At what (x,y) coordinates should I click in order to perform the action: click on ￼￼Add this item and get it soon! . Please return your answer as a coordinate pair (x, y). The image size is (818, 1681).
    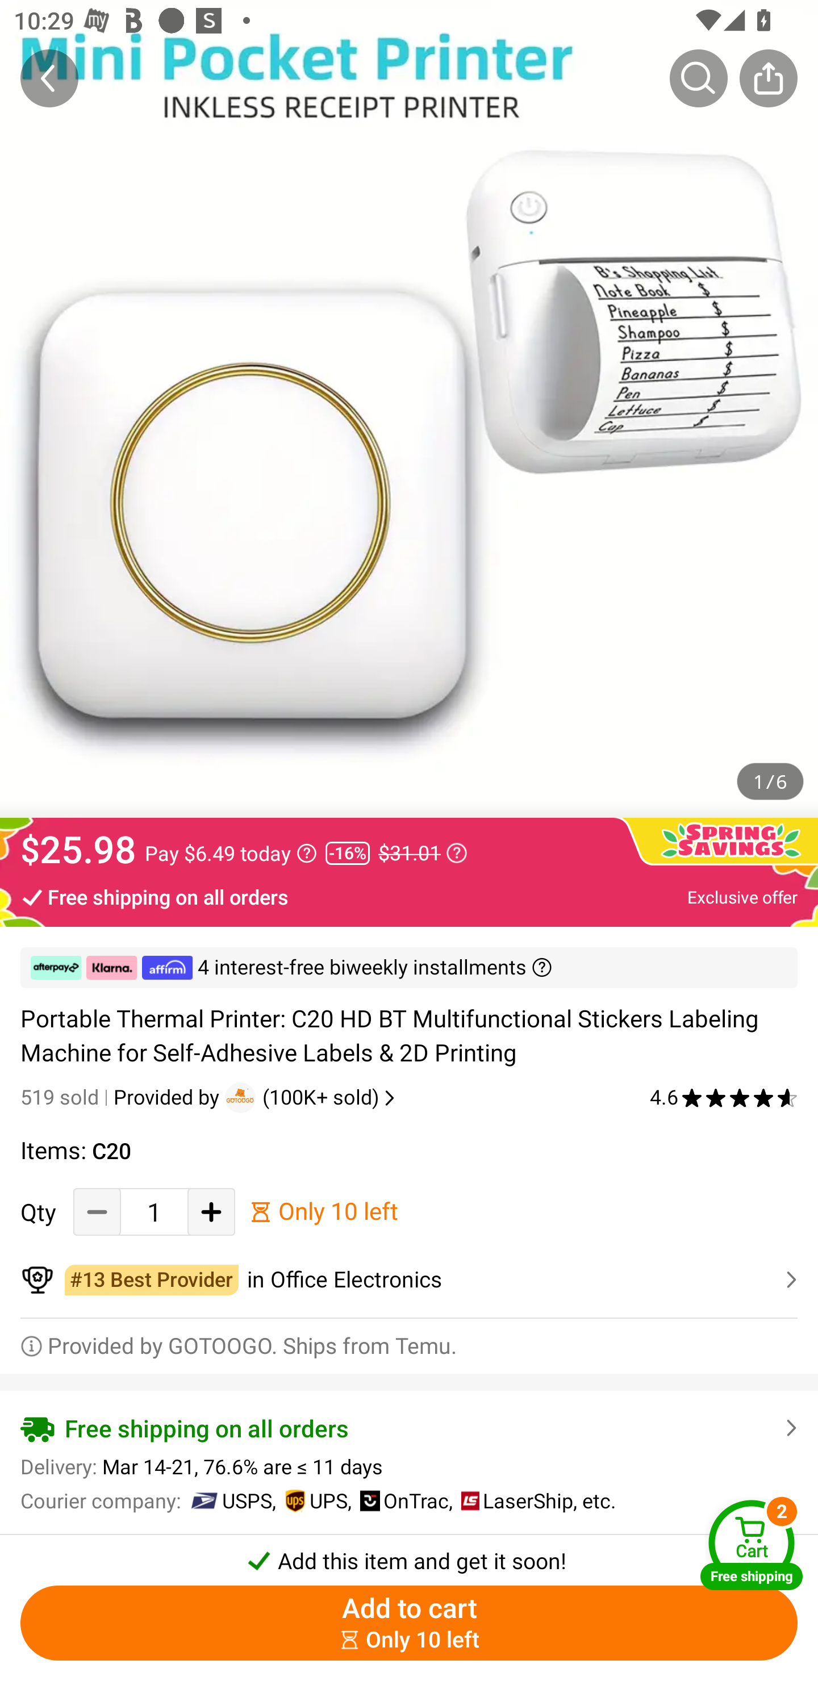
    Looking at the image, I should click on (409, 1555).